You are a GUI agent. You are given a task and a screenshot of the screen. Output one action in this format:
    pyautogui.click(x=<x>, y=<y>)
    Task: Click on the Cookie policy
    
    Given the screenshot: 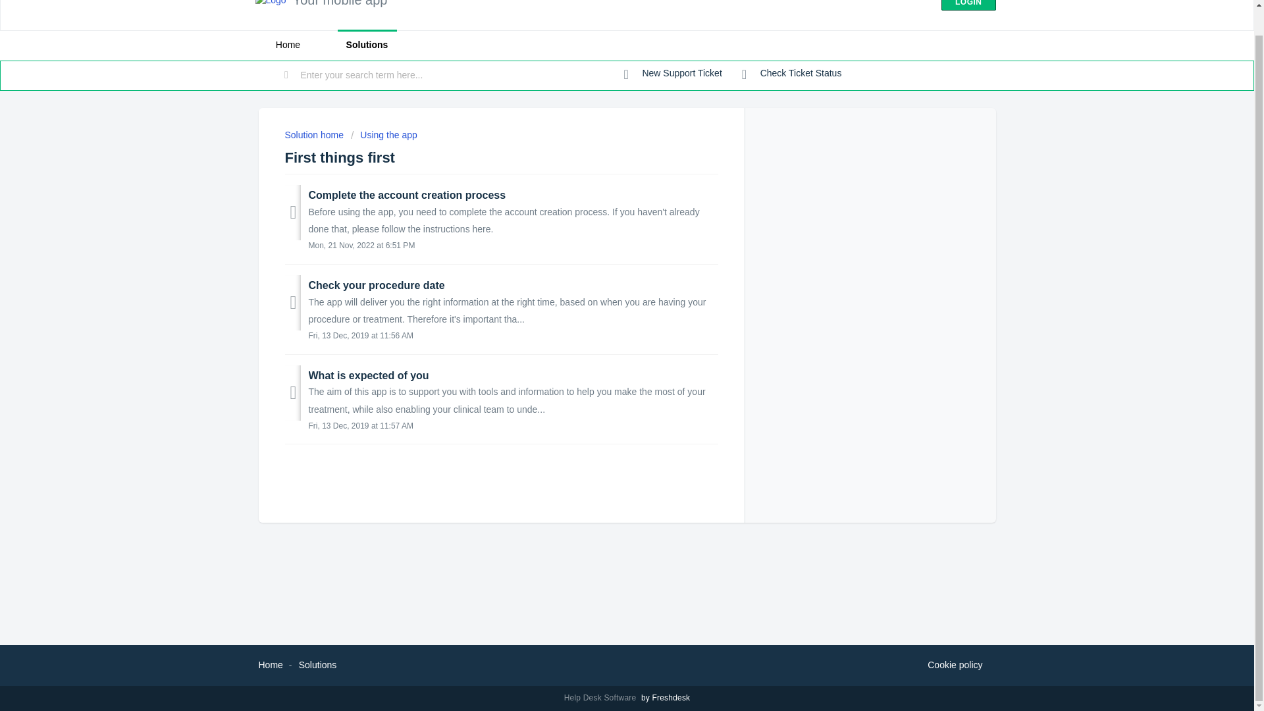 What is the action you would take?
    pyautogui.click(x=955, y=665)
    